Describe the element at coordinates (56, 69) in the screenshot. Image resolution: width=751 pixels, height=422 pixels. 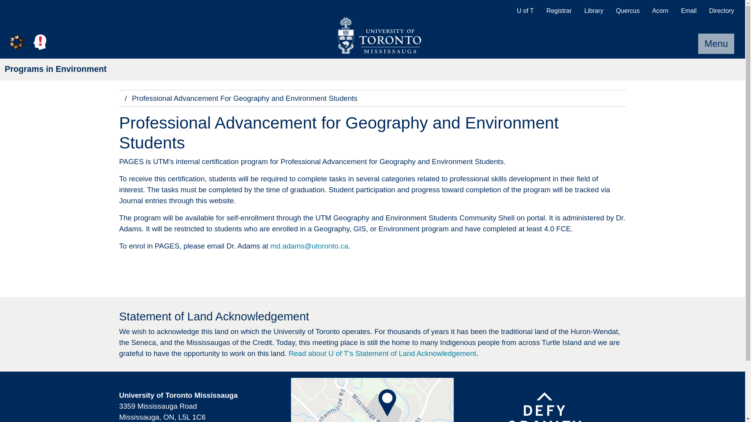
I see `Programs in Environment` at that location.